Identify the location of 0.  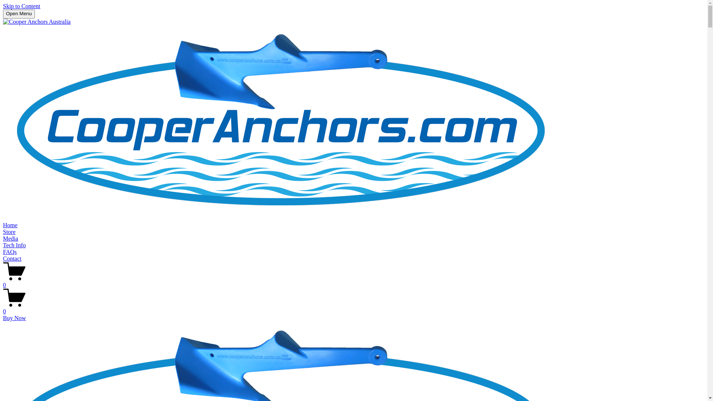
(354, 308).